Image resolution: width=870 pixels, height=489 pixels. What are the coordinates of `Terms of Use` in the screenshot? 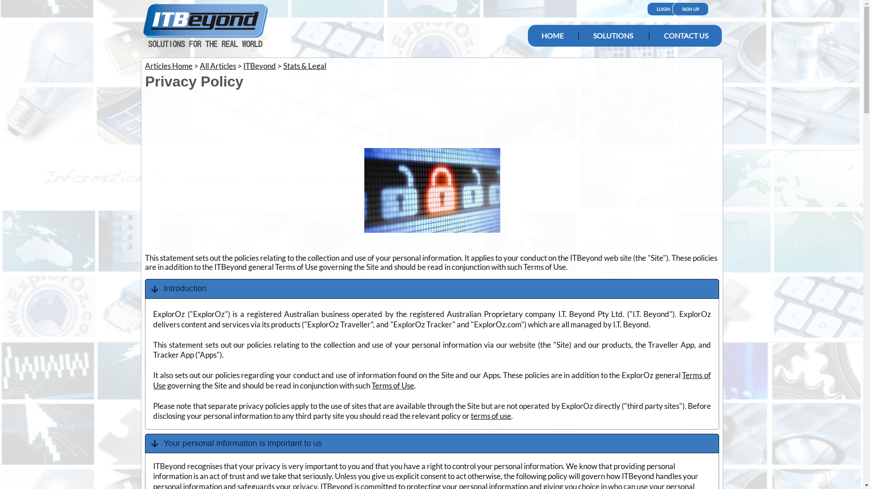 It's located at (432, 380).